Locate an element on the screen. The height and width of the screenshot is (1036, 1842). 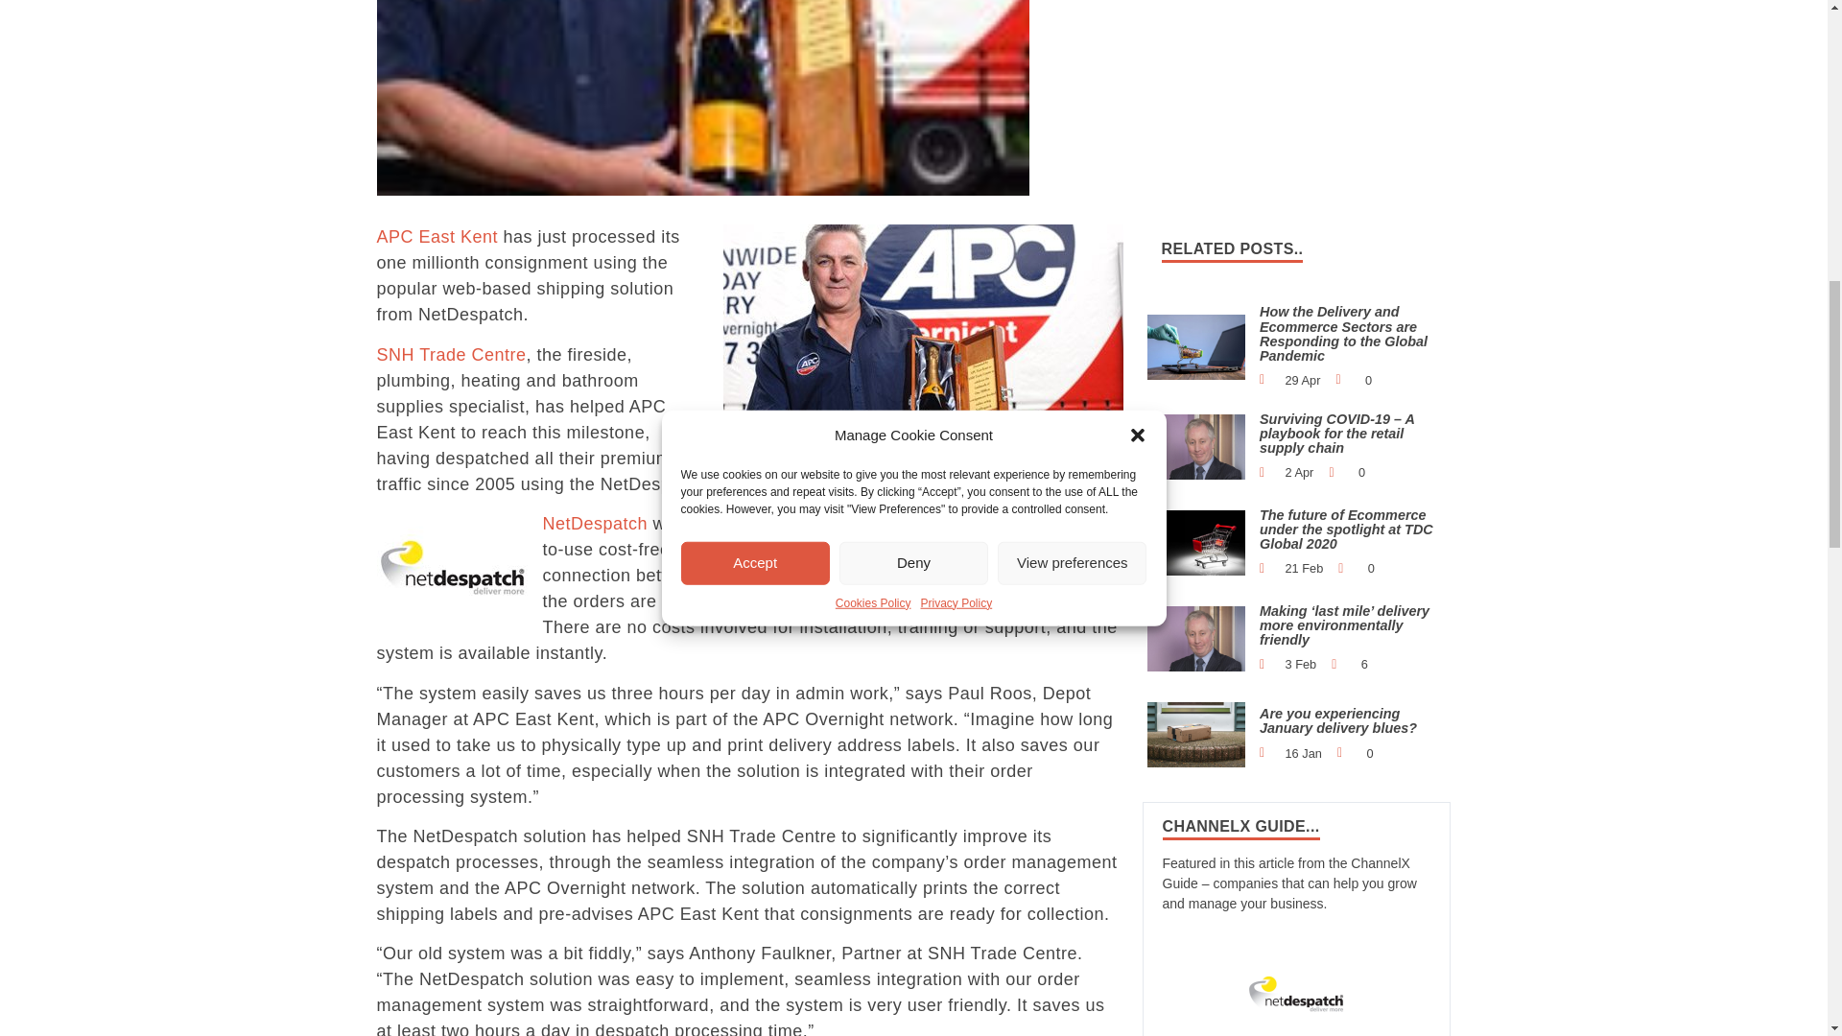
Matthew-Robertson-Co-CEO-at-NetDespatch is located at coordinates (1197, 638).